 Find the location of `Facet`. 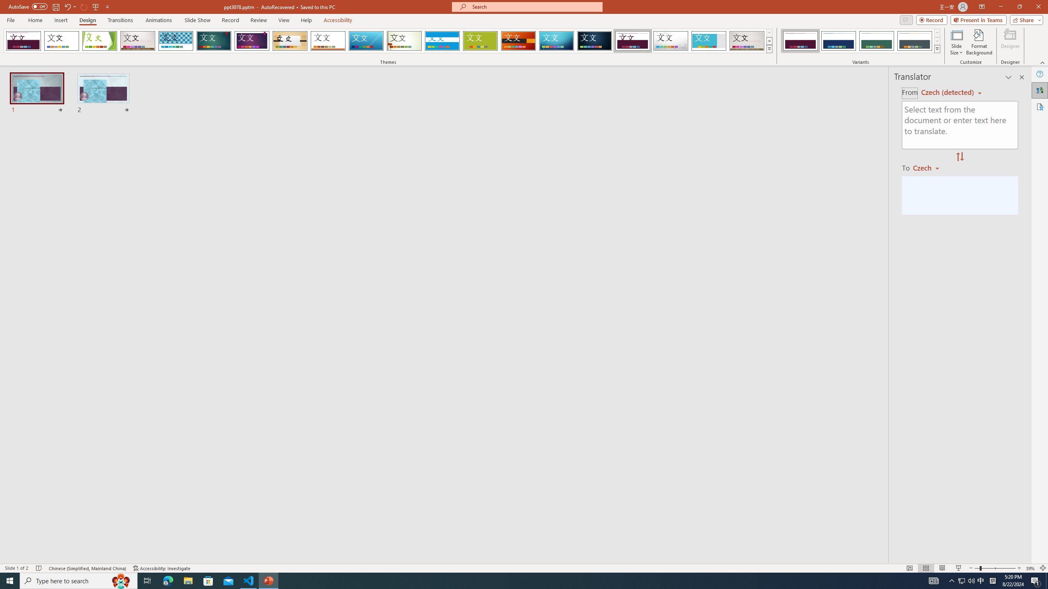

Facet is located at coordinates (99, 41).